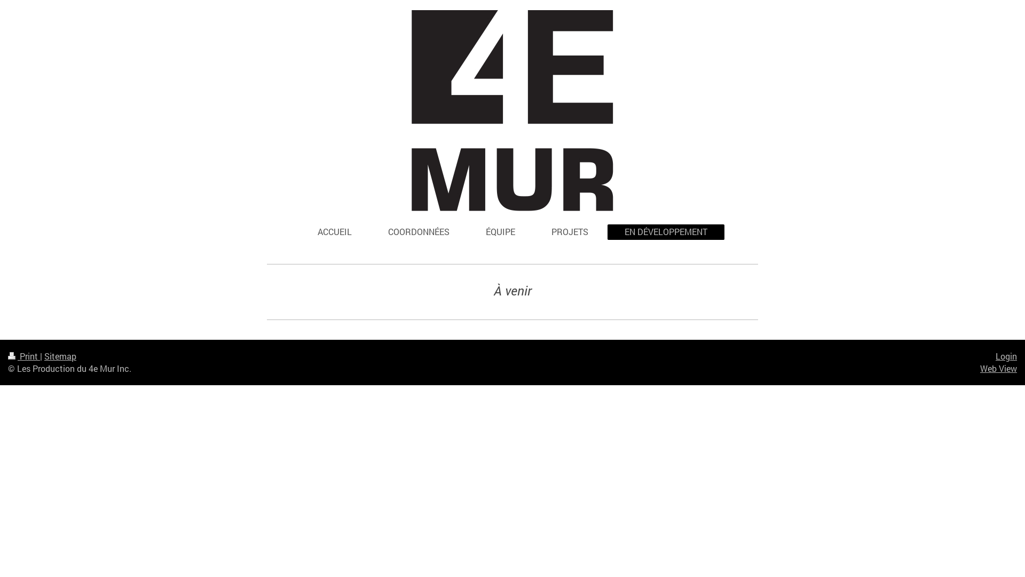 The width and height of the screenshot is (1025, 577). Describe the element at coordinates (24, 356) in the screenshot. I see `Print` at that location.